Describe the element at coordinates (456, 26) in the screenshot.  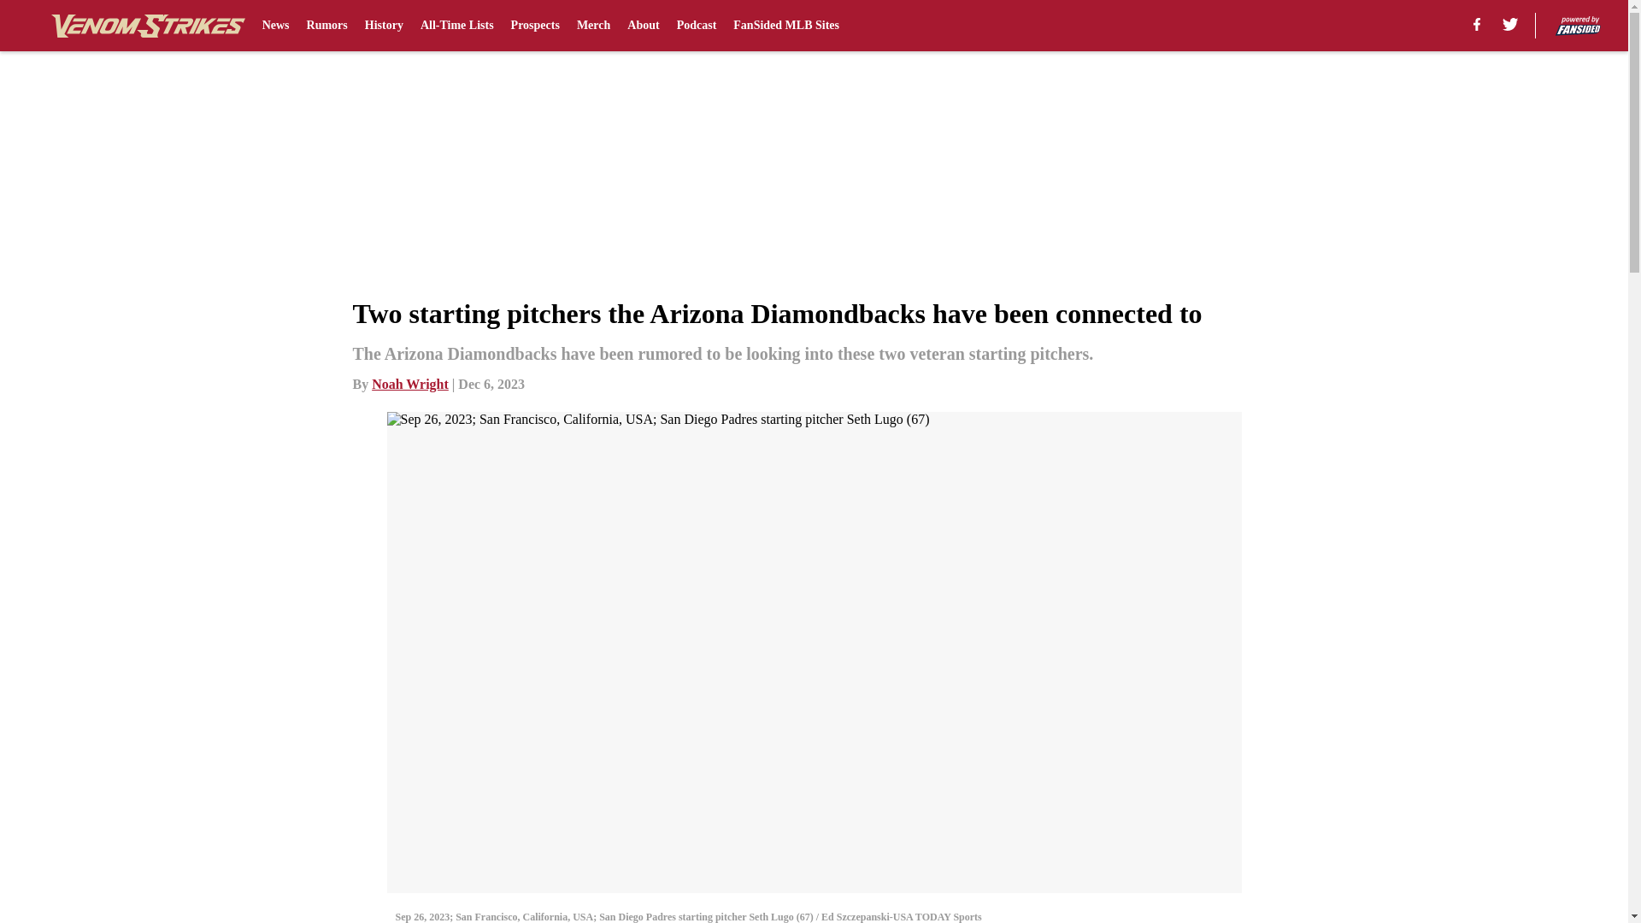
I see `All-Time Lists` at that location.